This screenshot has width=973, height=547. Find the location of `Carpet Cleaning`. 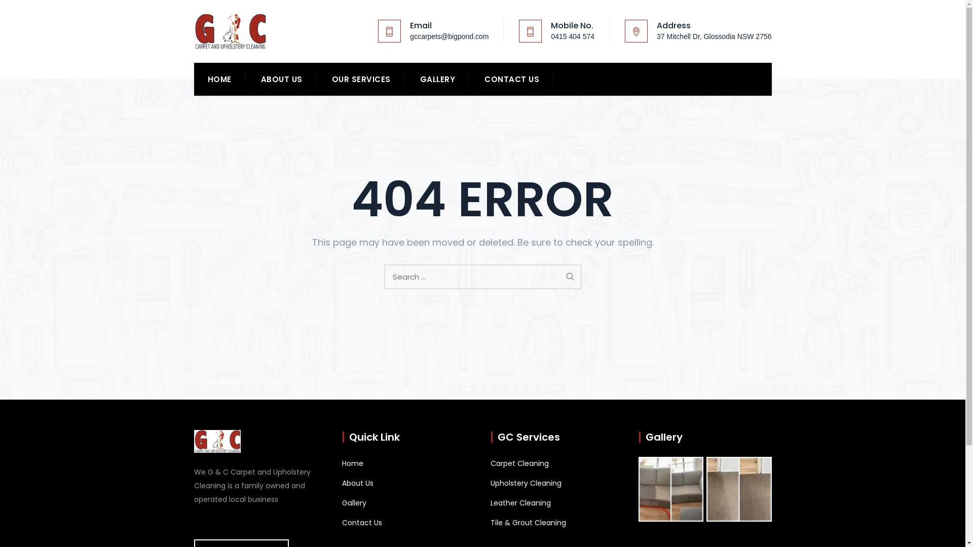

Carpet Cleaning is located at coordinates (520, 464).